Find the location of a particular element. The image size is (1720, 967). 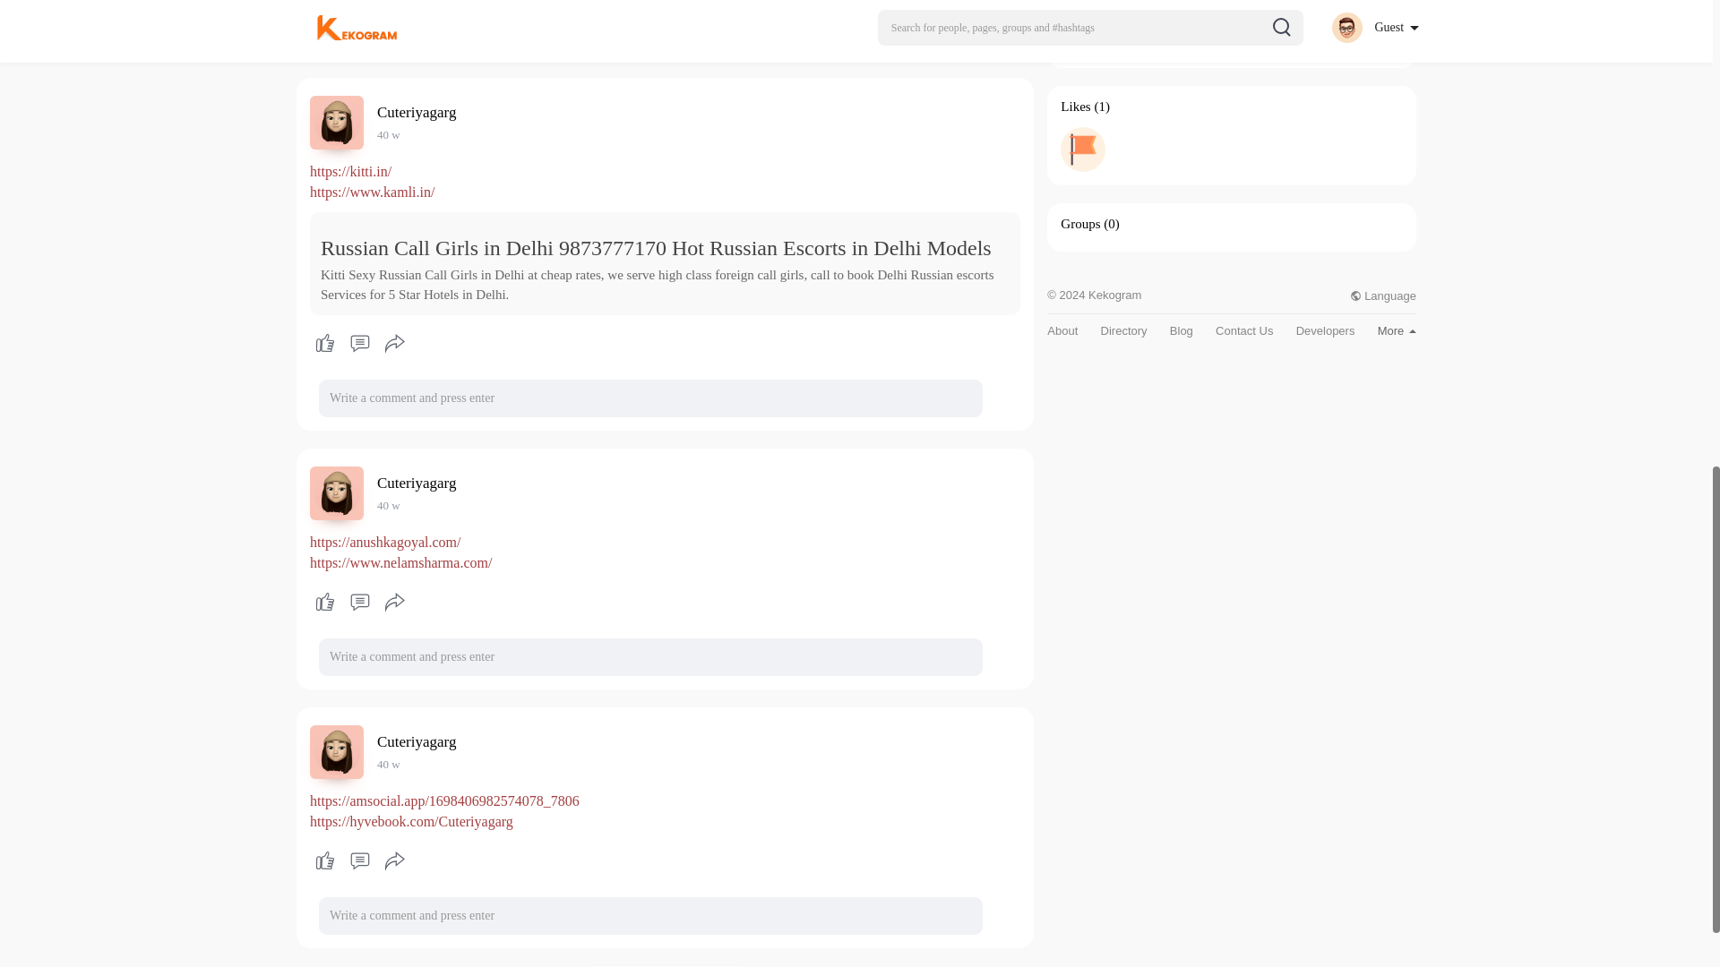

40 w is located at coordinates (389, 134).